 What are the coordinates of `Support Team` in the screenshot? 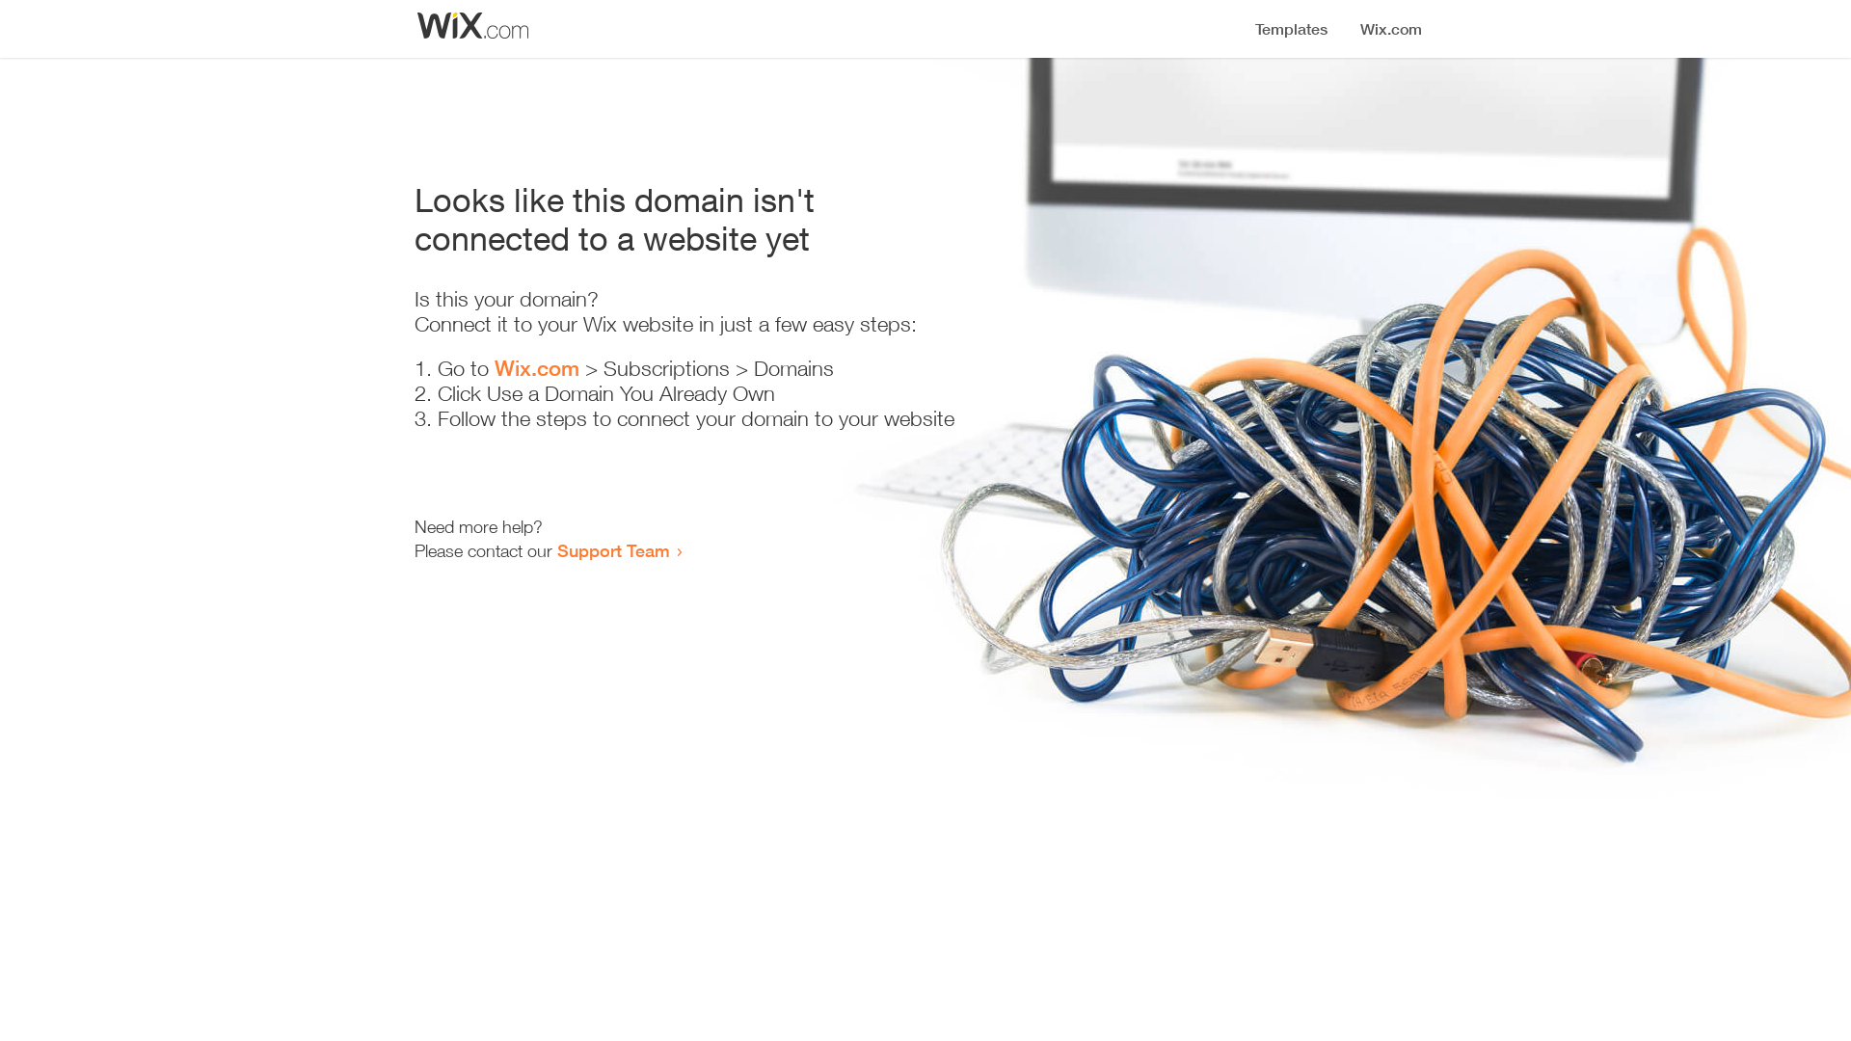 It's located at (613, 550).